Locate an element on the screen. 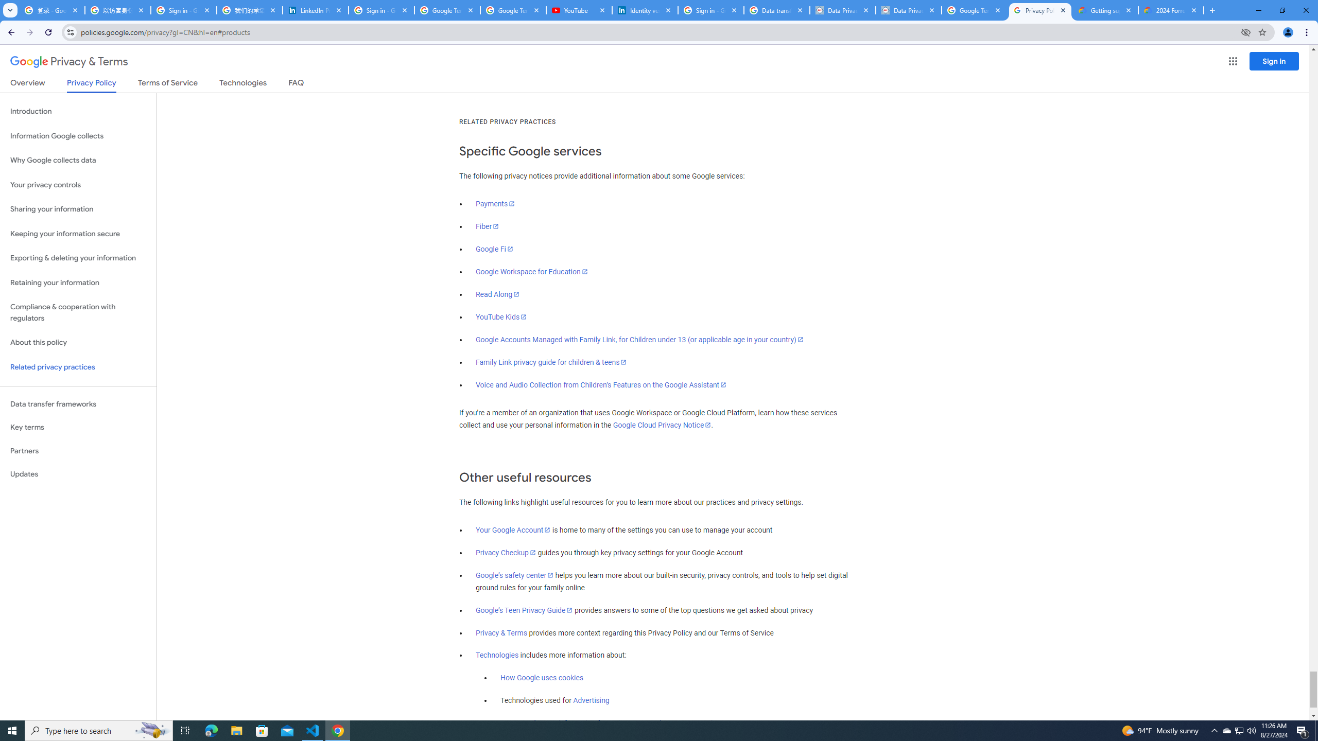 Image resolution: width=1318 pixels, height=741 pixels. Sharing your information is located at coordinates (78, 209).